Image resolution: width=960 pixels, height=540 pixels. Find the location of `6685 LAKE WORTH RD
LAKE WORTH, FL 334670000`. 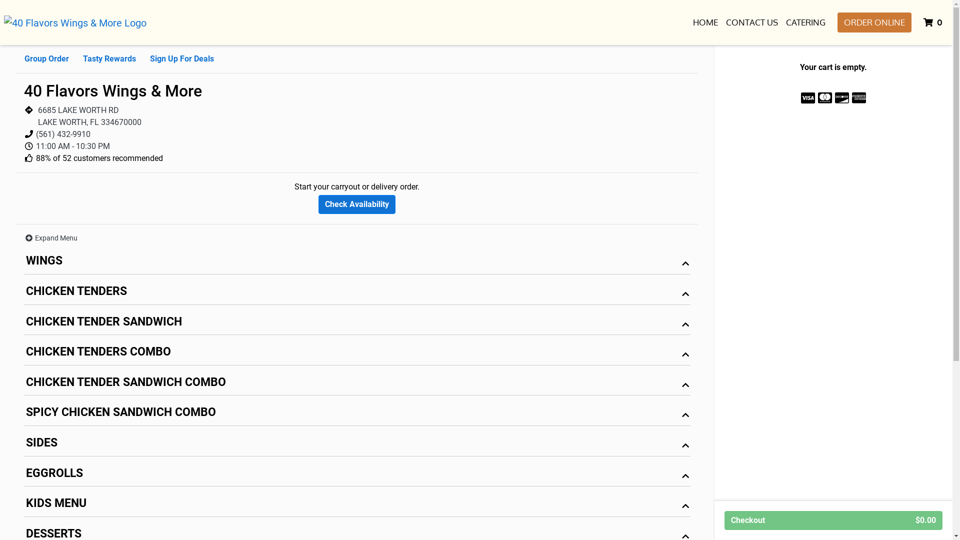

6685 LAKE WORTH RD
LAKE WORTH, FL 334670000 is located at coordinates (90, 116).